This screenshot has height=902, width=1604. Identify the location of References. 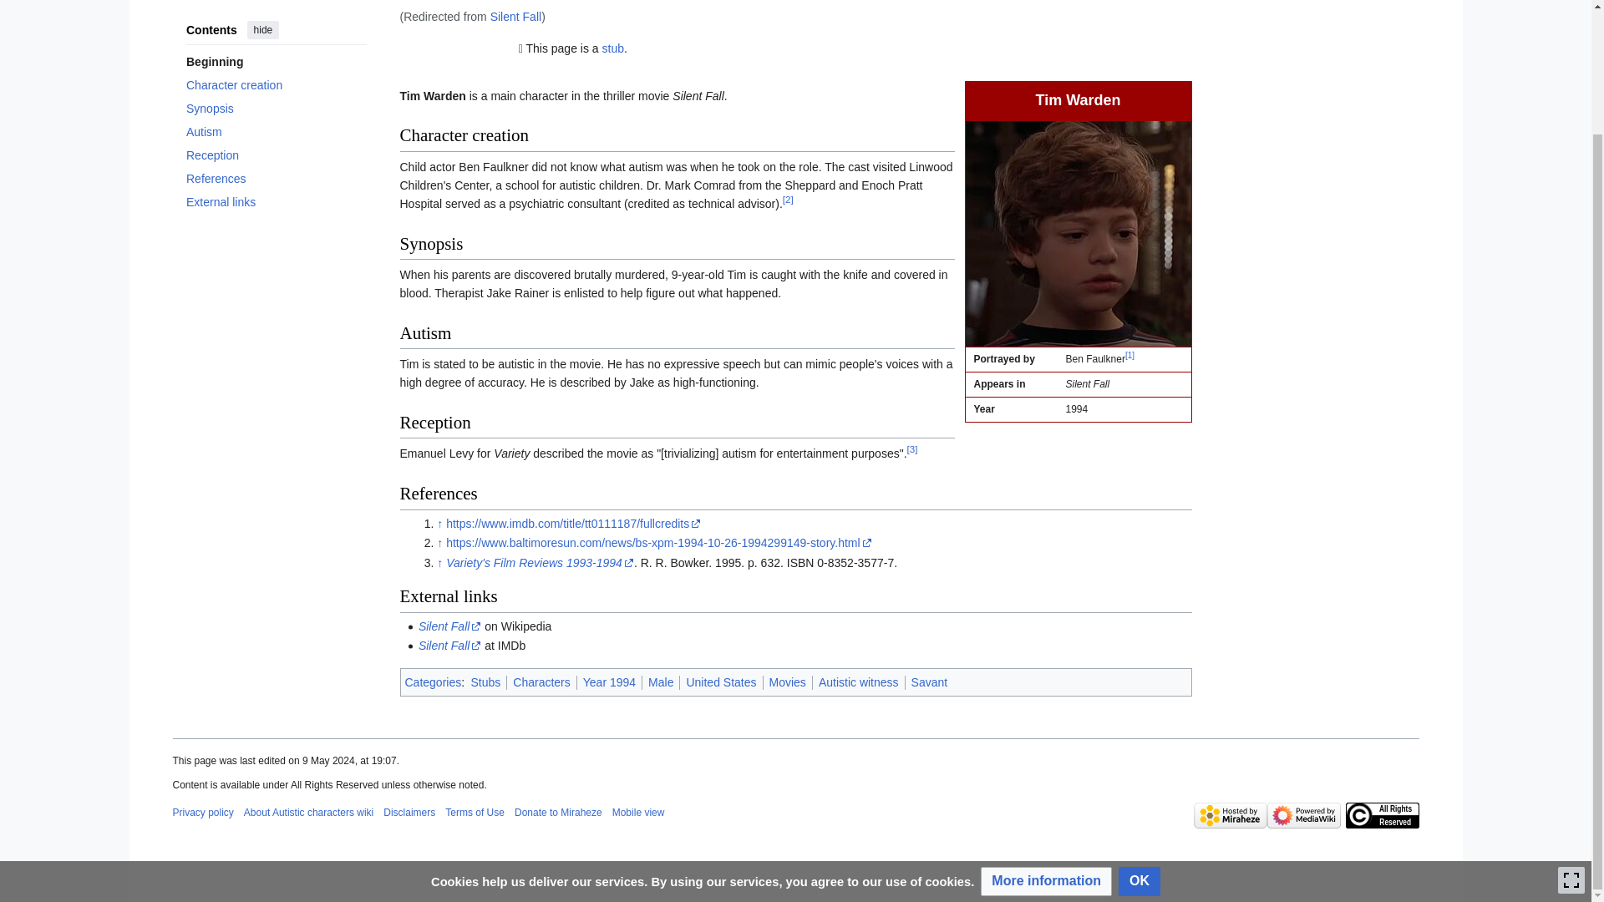
(276, 127).